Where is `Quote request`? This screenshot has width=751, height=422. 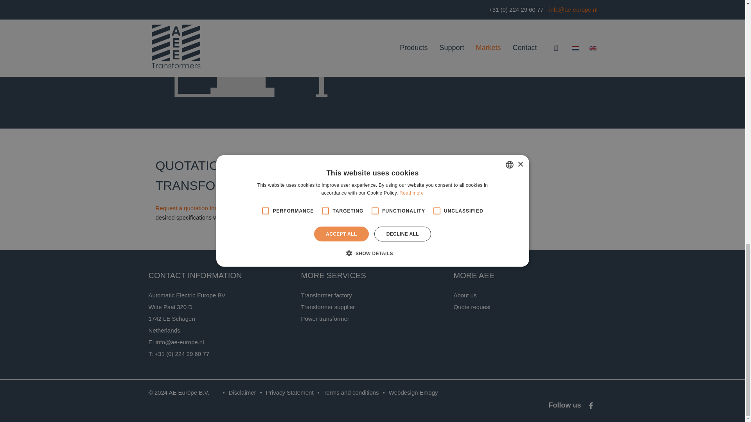 Quote request is located at coordinates (460, 179).